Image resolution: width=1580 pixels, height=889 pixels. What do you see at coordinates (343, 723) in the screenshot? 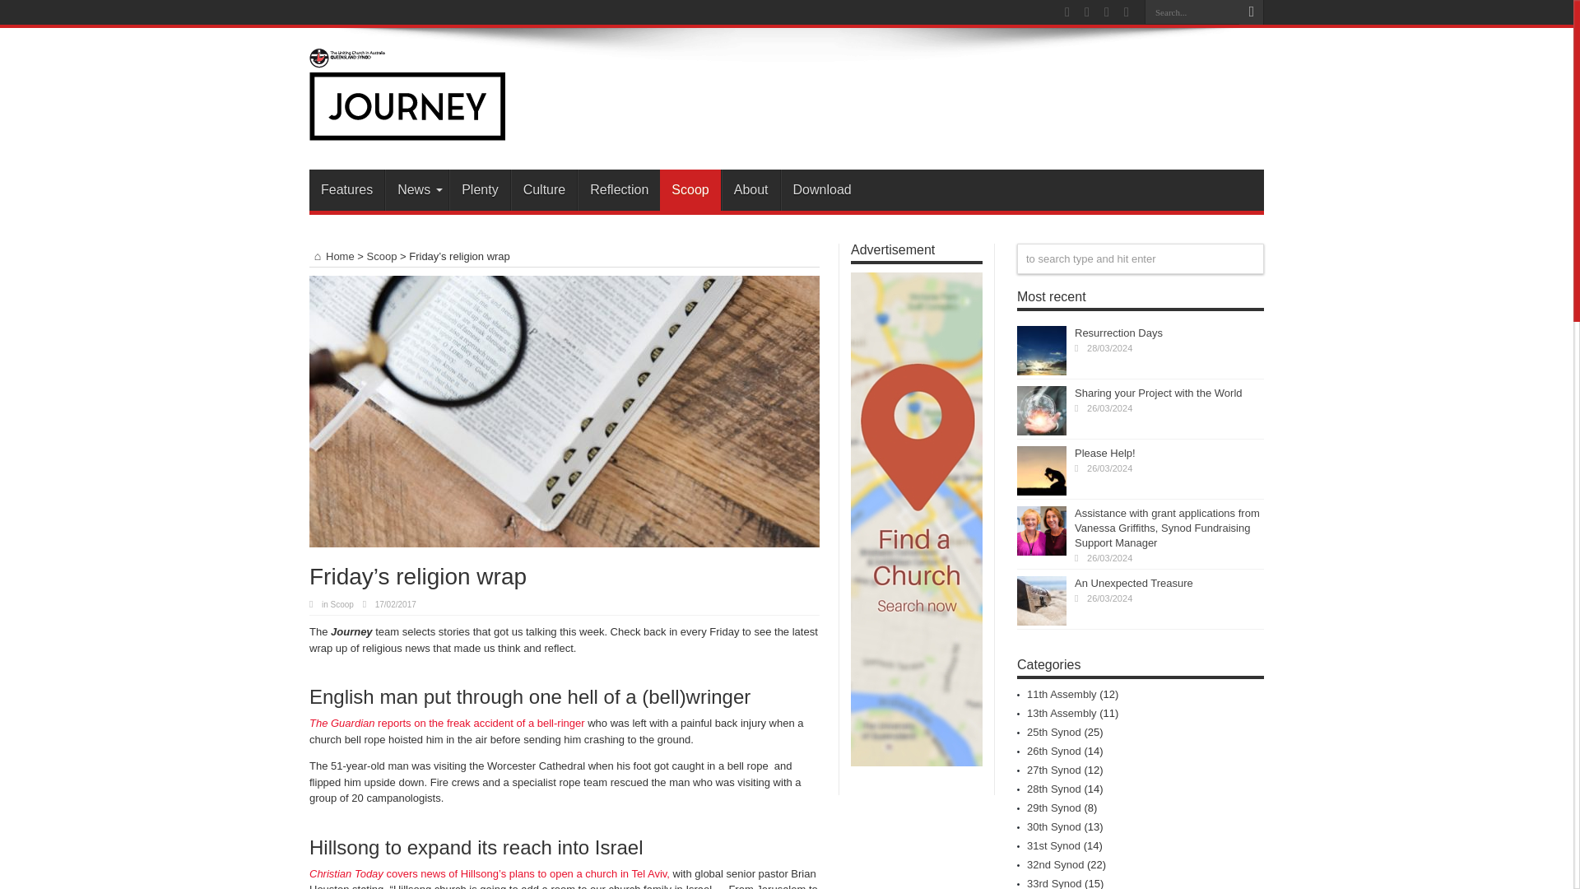
I see `The Guardian` at bounding box center [343, 723].